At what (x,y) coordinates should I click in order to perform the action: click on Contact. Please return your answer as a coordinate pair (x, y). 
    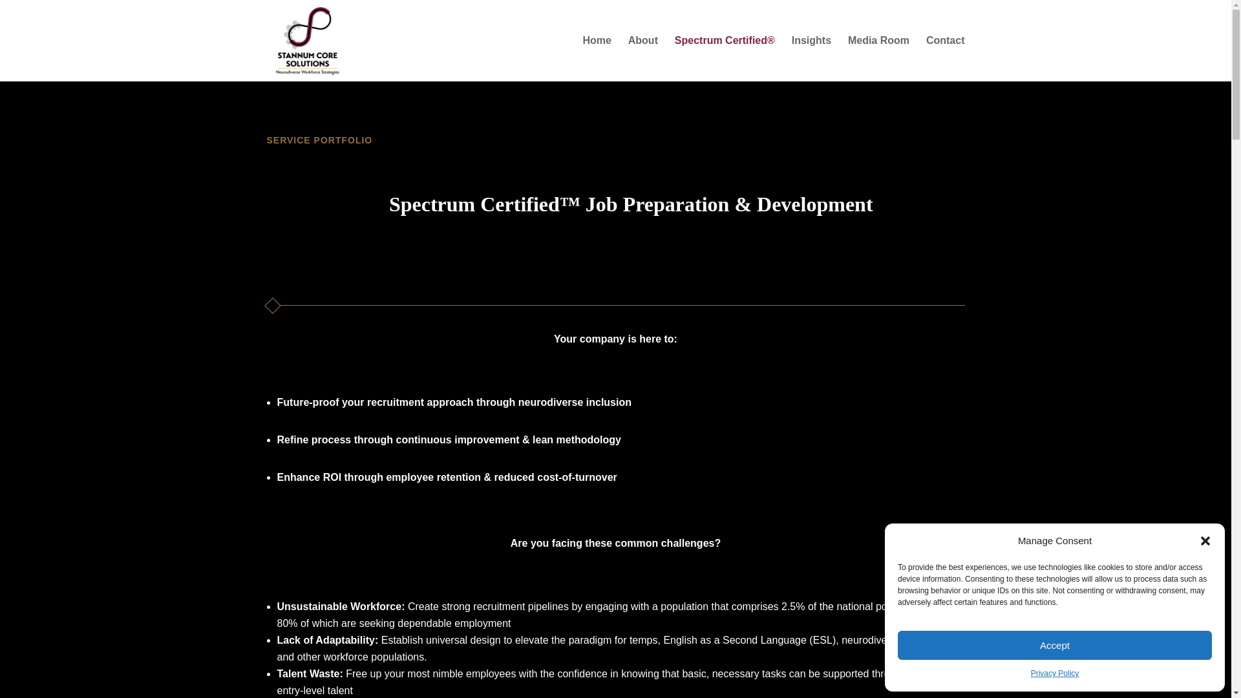
    Looking at the image, I should click on (945, 59).